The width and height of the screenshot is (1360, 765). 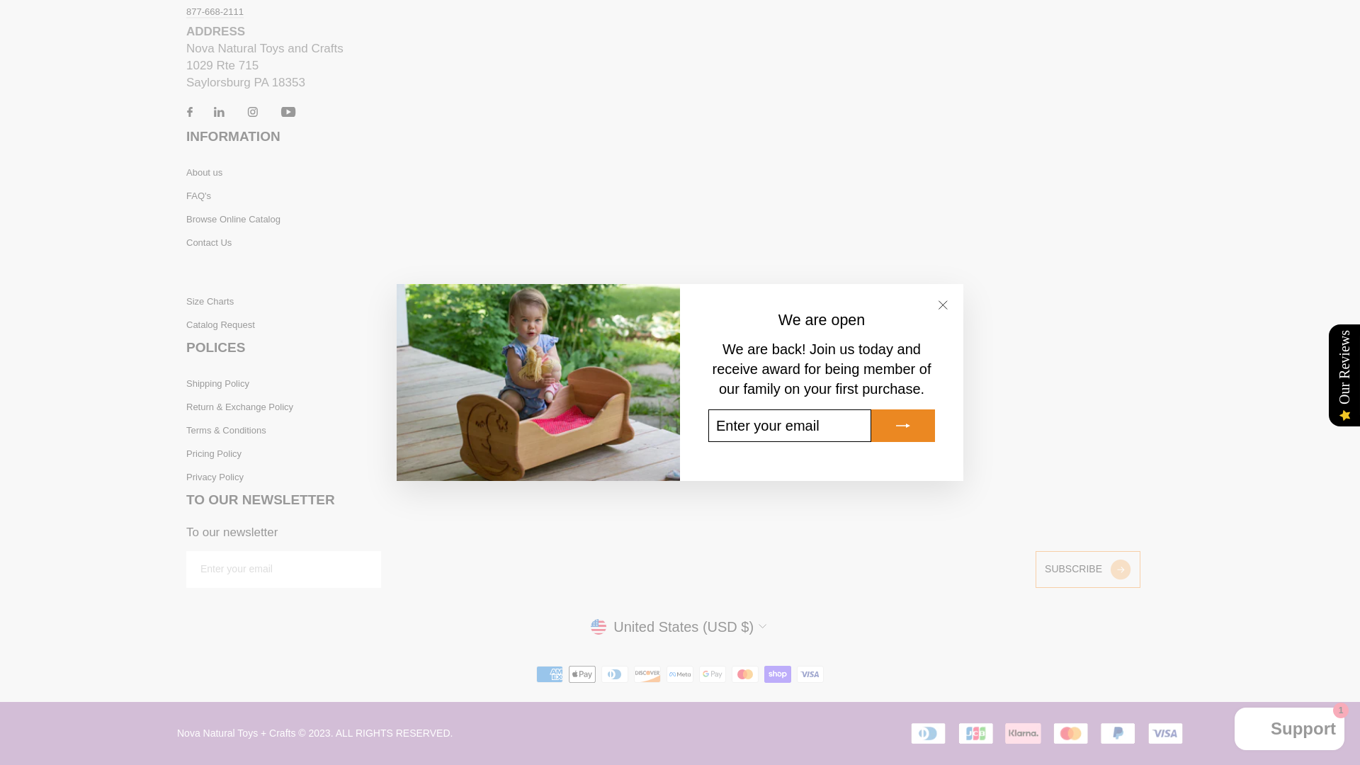 I want to click on Google Pay, so click(x=713, y=674).